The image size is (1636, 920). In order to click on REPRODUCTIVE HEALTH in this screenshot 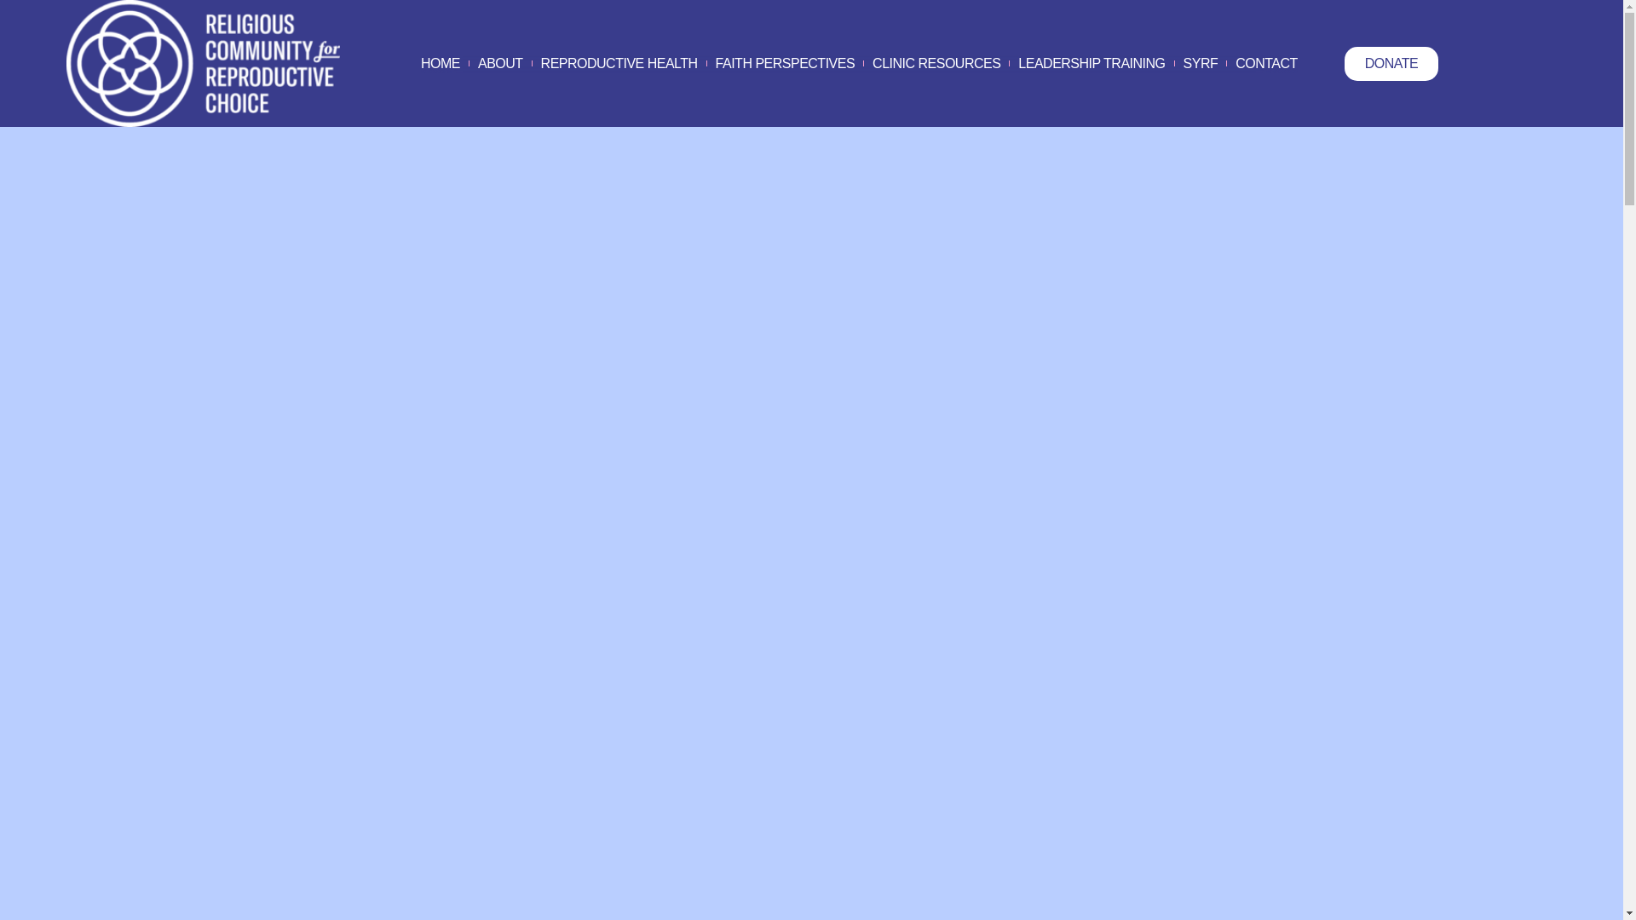, I will do `click(619, 63)`.